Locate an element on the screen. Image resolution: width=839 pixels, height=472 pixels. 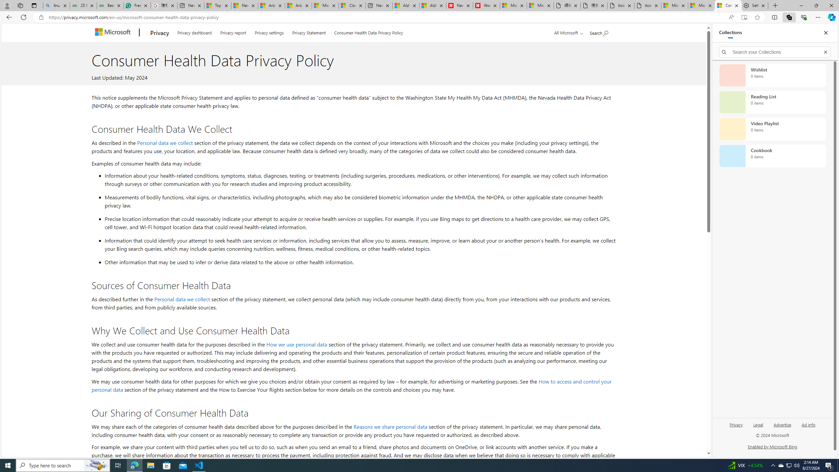
Privacy report is located at coordinates (233, 31).